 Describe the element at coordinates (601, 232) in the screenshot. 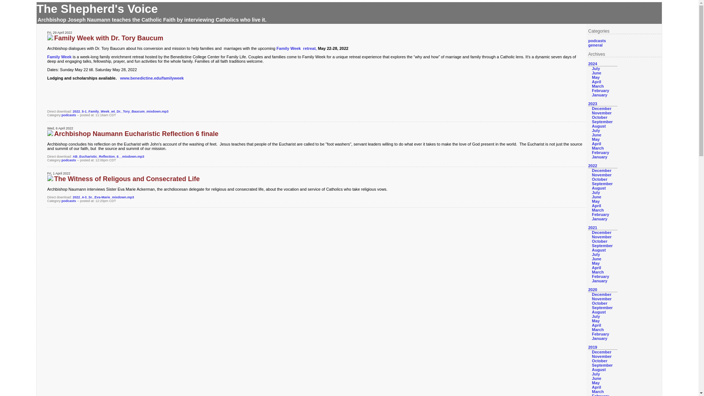

I see `December` at that location.